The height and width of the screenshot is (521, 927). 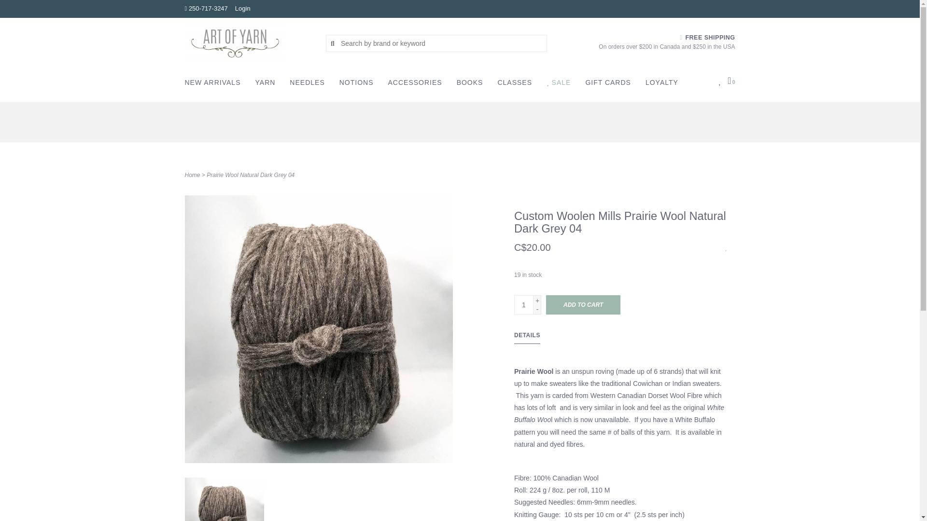 What do you see at coordinates (267, 85) in the screenshot?
I see `Yarn` at bounding box center [267, 85].